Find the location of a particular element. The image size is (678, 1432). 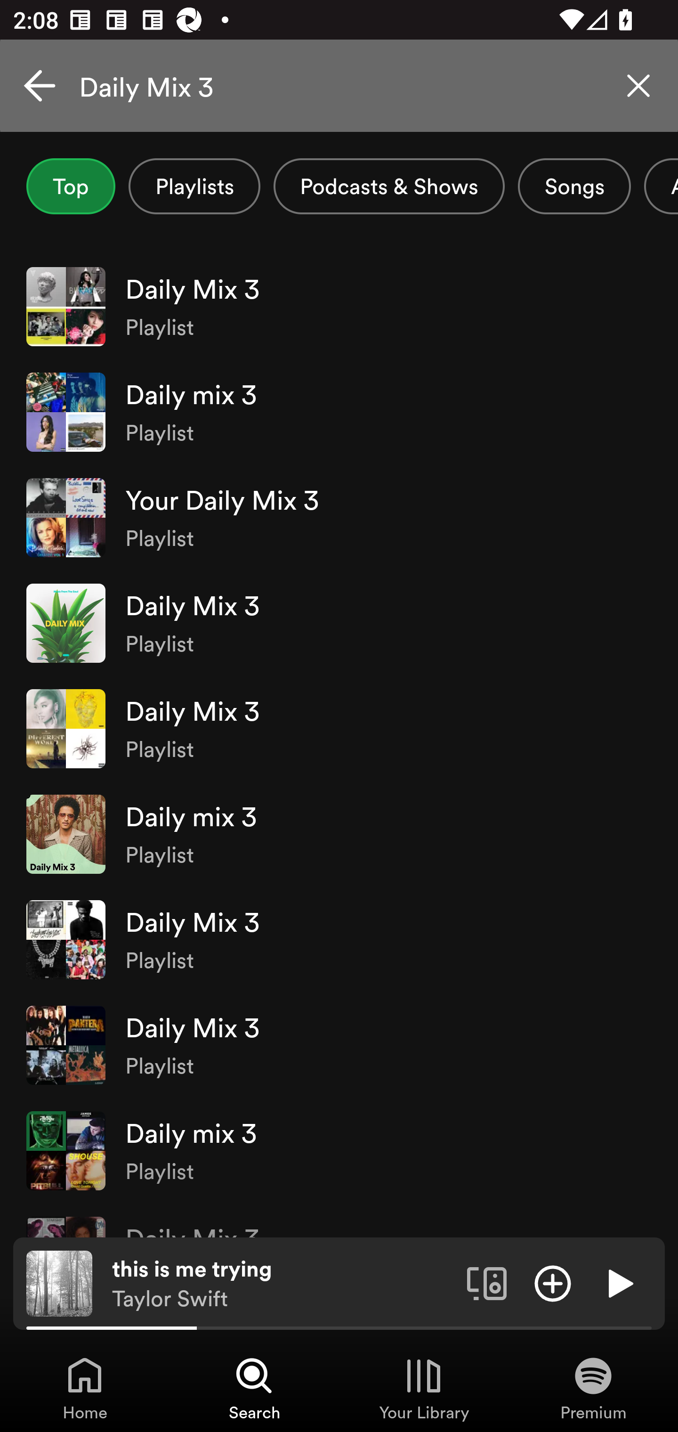

Your Daily Mix 3 Playlist is located at coordinates (339, 517).